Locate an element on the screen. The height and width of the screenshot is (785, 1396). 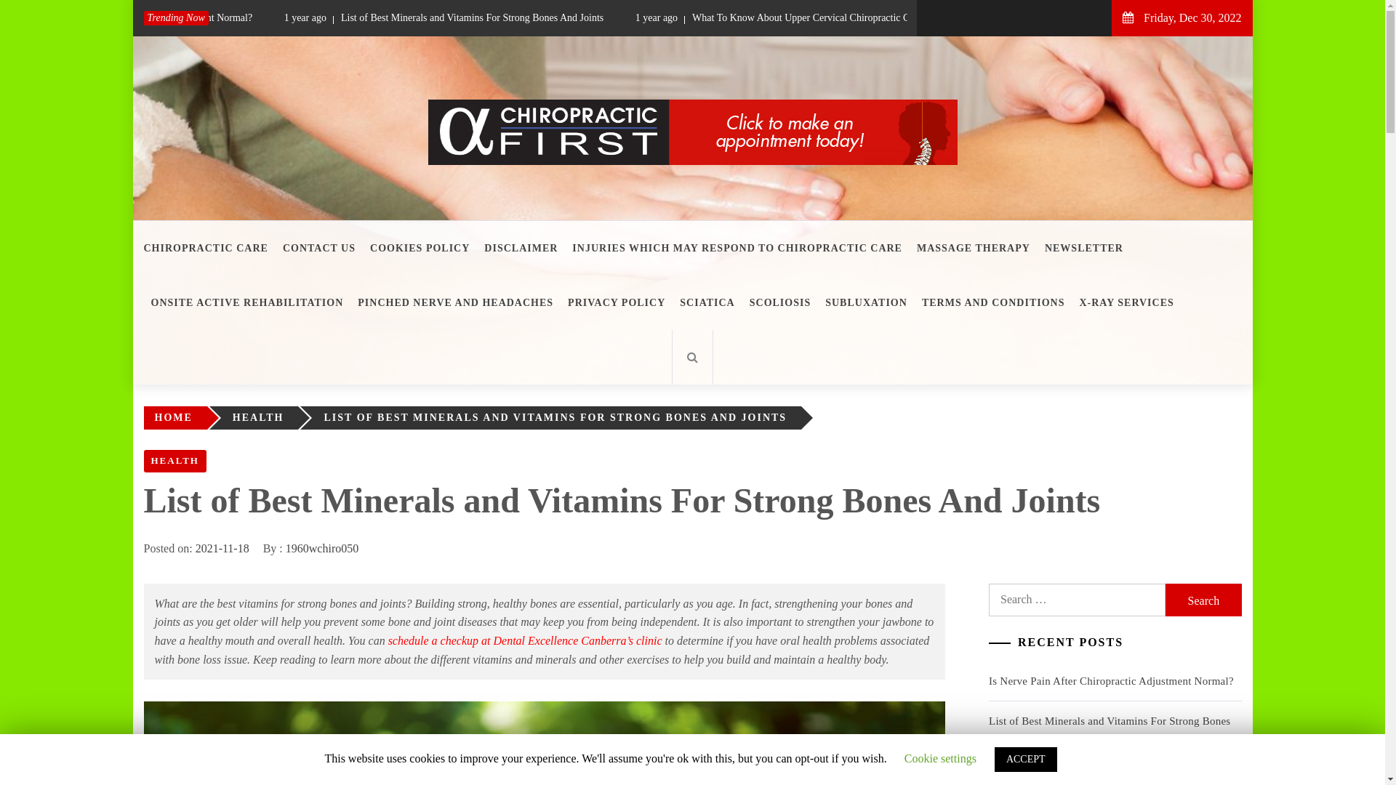
Cookie settings is located at coordinates (941, 759).